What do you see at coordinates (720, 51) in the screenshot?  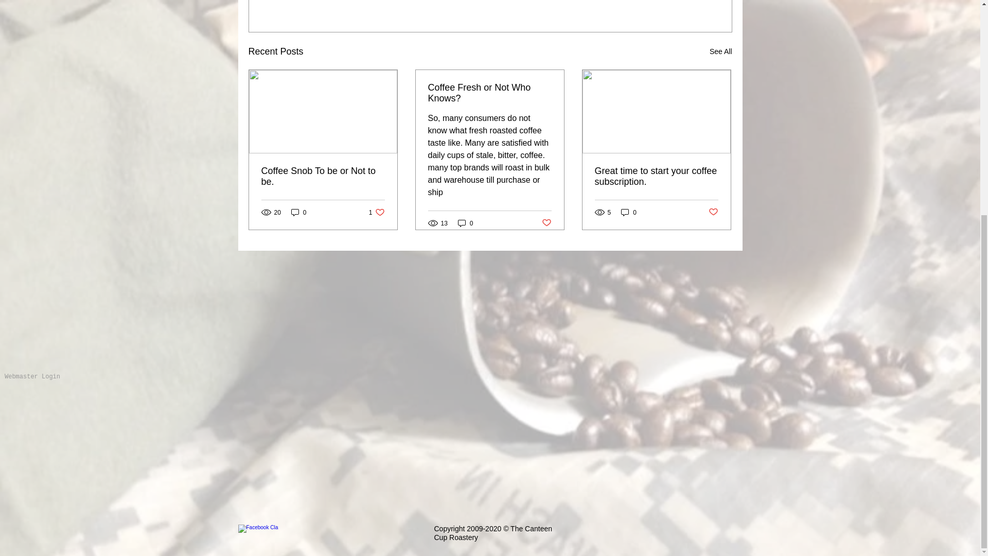 I see `See All` at bounding box center [720, 51].